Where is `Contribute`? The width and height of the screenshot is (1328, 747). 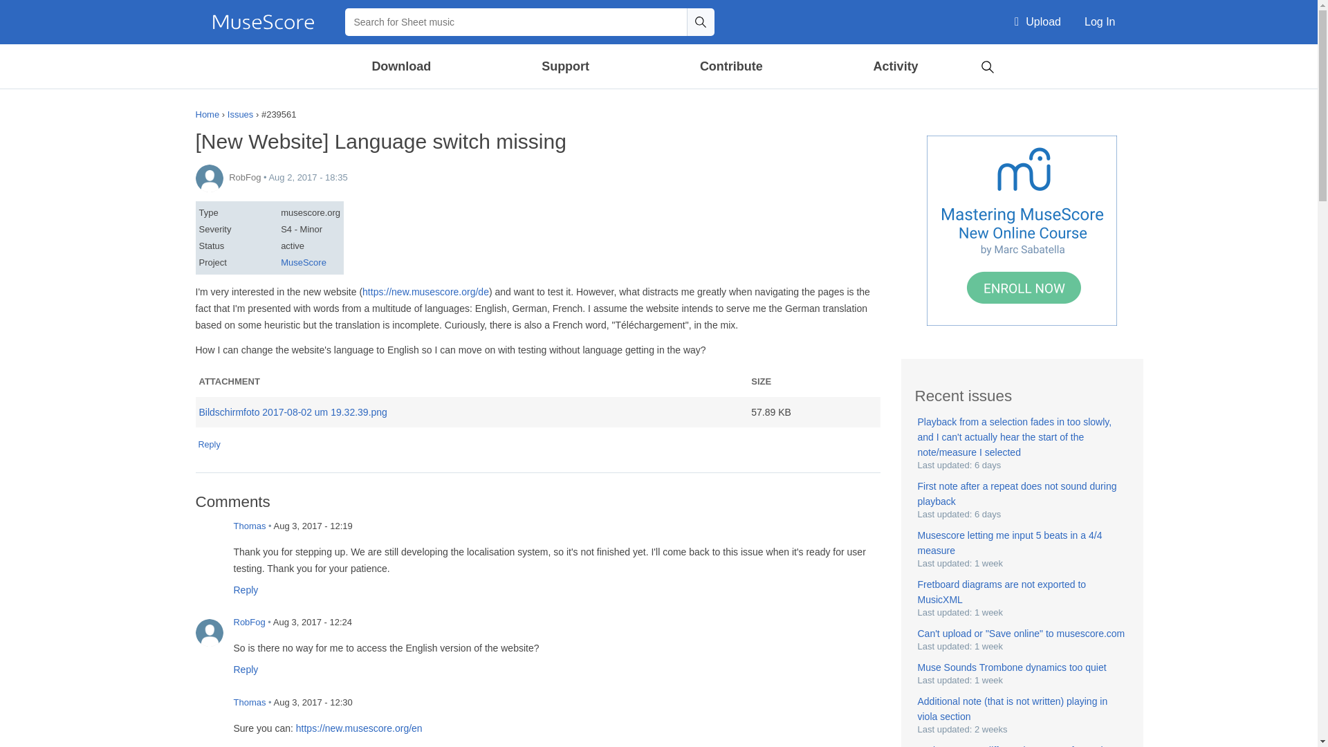
Contribute is located at coordinates (730, 66).